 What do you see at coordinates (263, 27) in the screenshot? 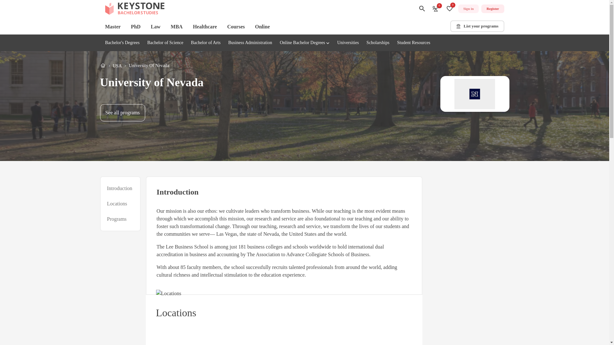
I see `Student Resources` at bounding box center [263, 27].